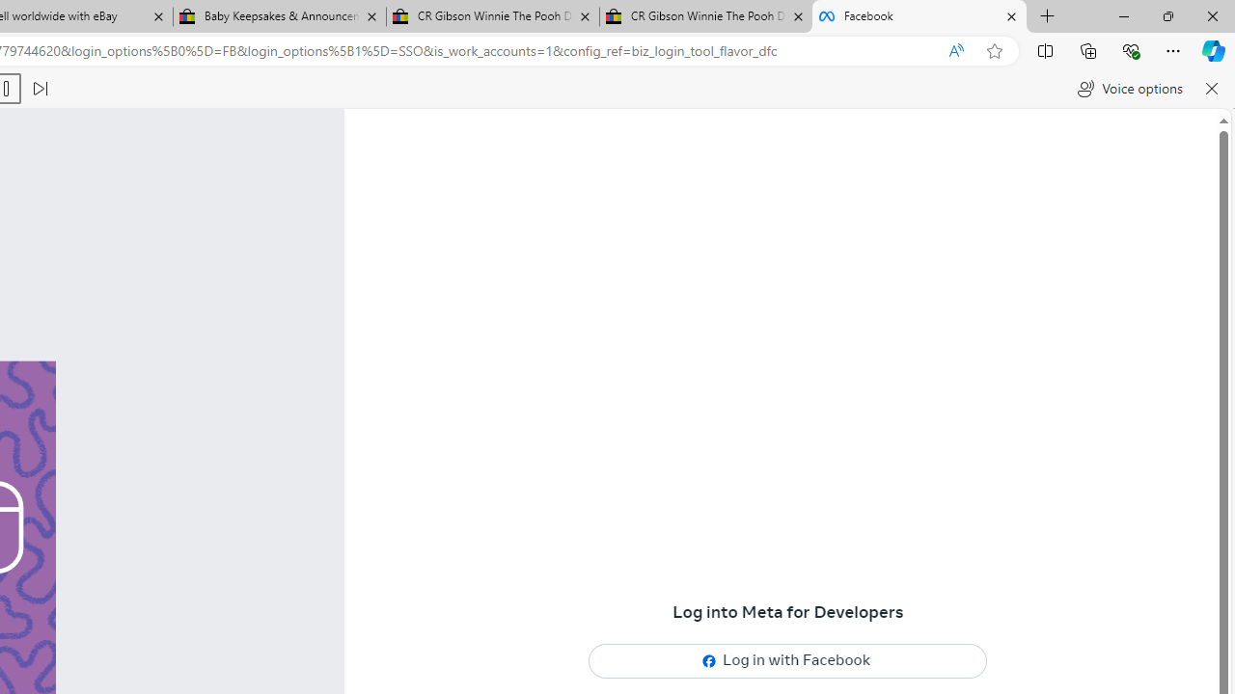 This screenshot has width=1235, height=694. Describe the element at coordinates (1212, 89) in the screenshot. I see `Close read aloud` at that location.